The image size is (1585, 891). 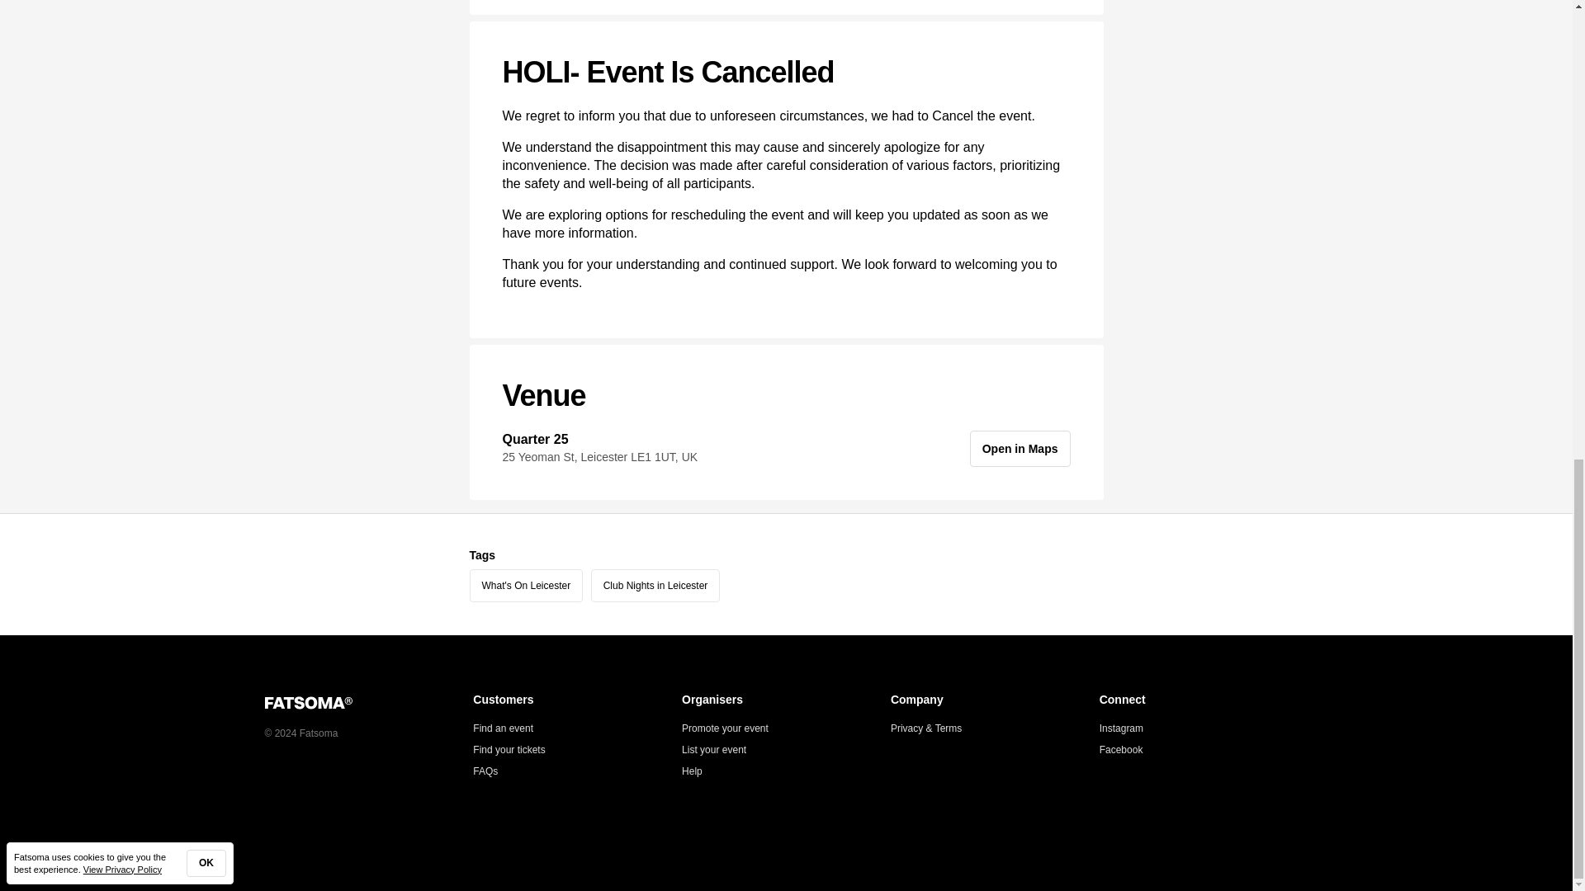 What do you see at coordinates (725, 728) in the screenshot?
I see `Promote your event` at bounding box center [725, 728].